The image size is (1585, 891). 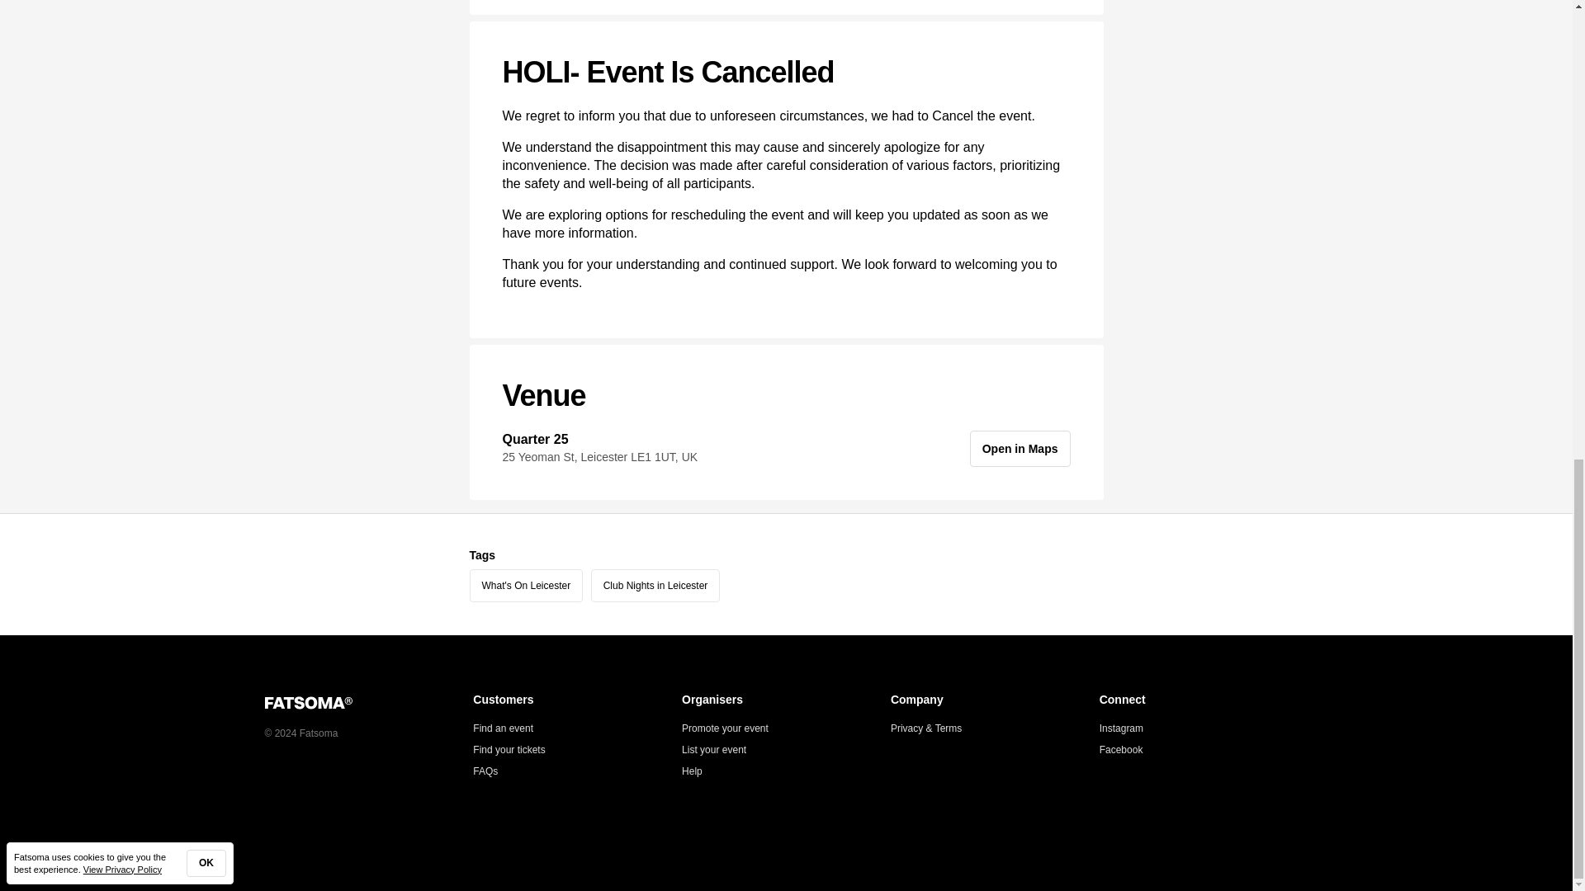 What do you see at coordinates (725, 728) in the screenshot?
I see `Promote your event` at bounding box center [725, 728].